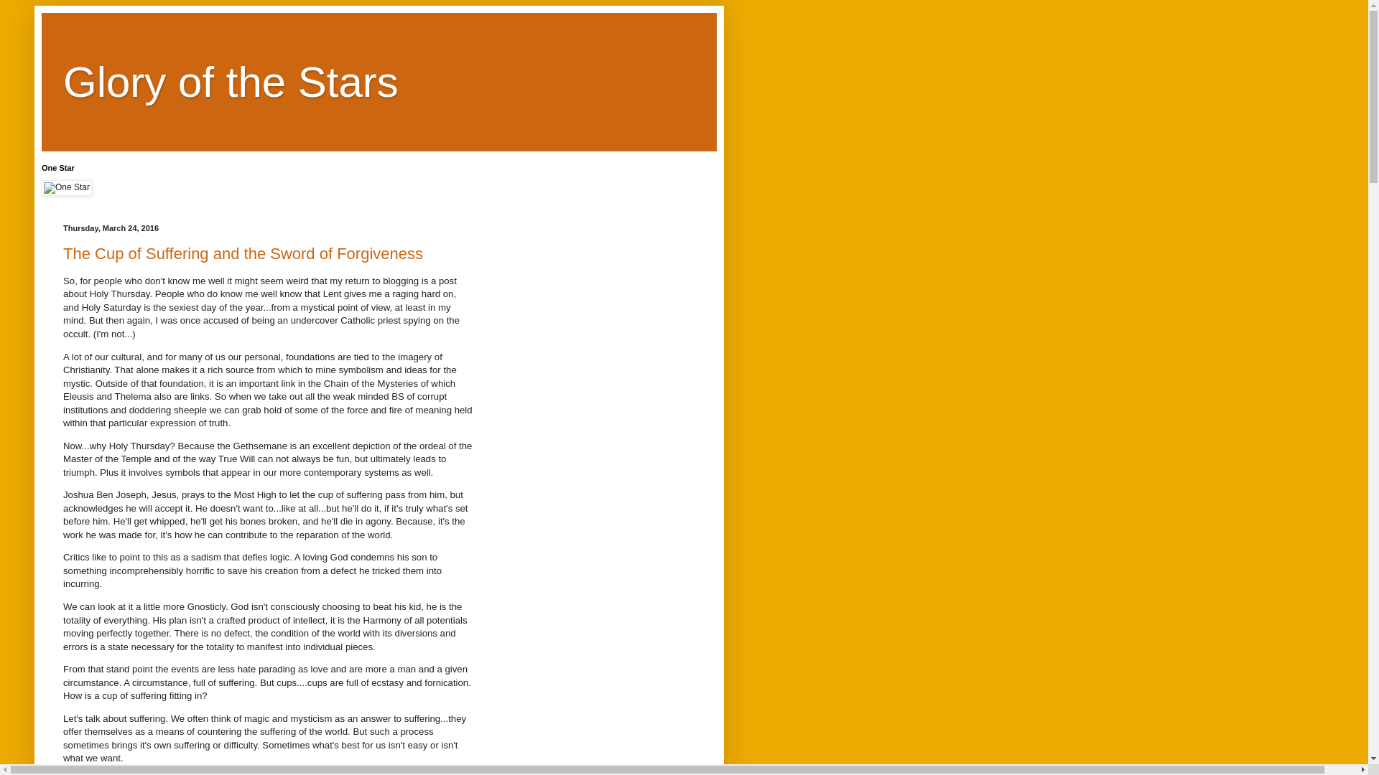 The width and height of the screenshot is (1379, 775). Describe the element at coordinates (243, 254) in the screenshot. I see `The Cup of Suffering and the Sword of Forgiveness` at that location.